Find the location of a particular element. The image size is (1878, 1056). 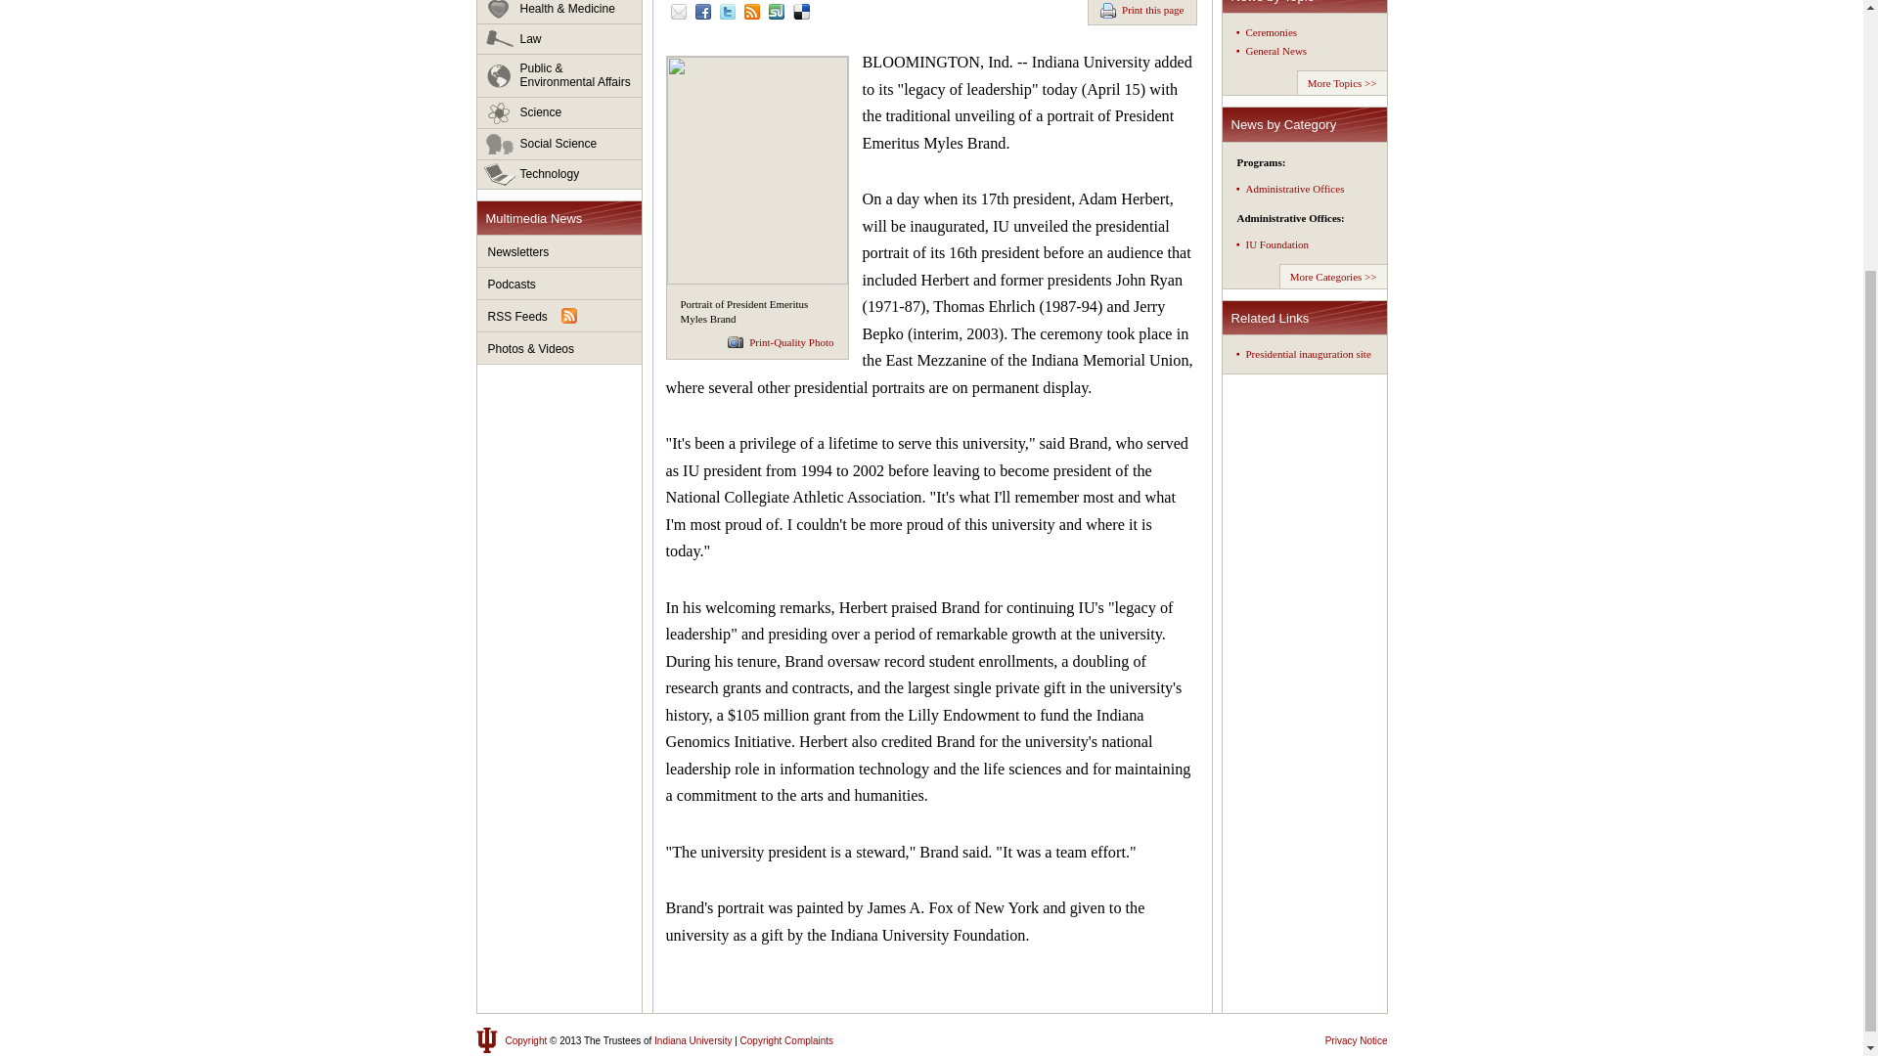

Social Science is located at coordinates (559, 145).